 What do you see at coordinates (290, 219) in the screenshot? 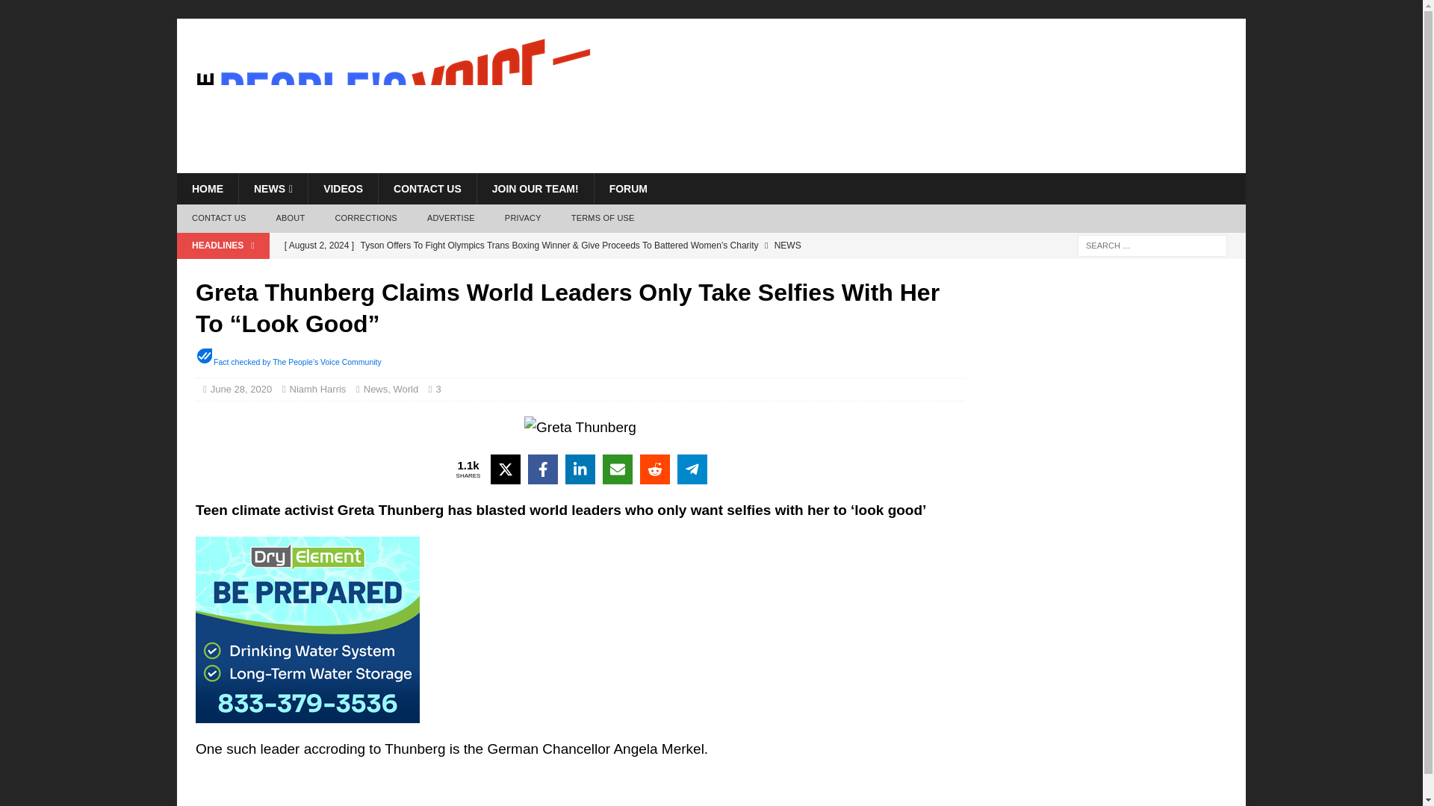
I see `ABOUT` at bounding box center [290, 219].